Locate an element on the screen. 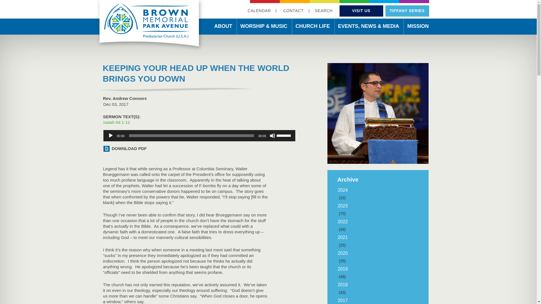 The height and width of the screenshot is (304, 541). CHURCH LIFE is located at coordinates (312, 27).